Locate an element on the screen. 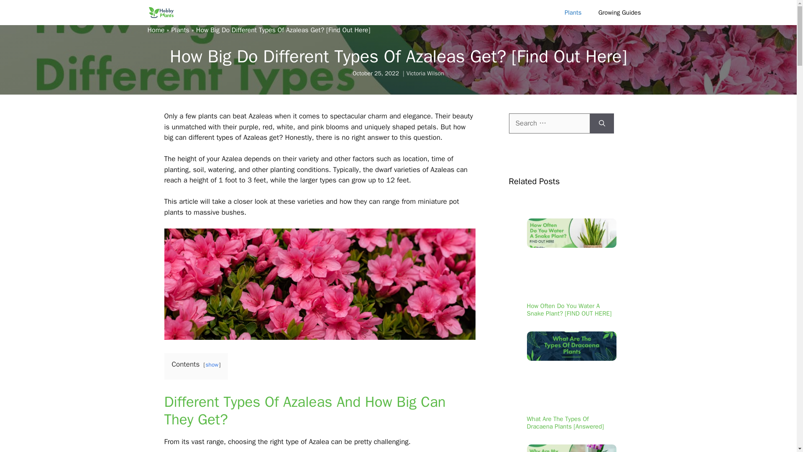 This screenshot has height=452, width=803. Growing Guides is located at coordinates (620, 13).